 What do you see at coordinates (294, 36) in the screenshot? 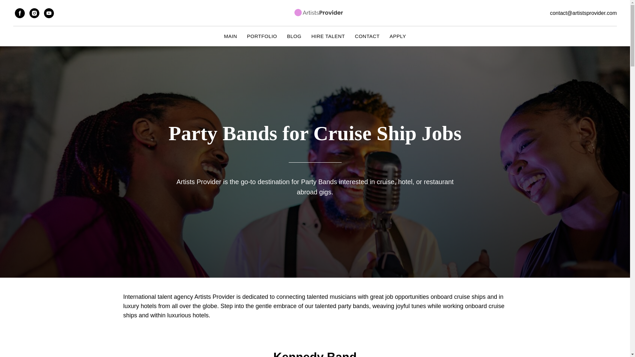
I see `BLOG` at bounding box center [294, 36].